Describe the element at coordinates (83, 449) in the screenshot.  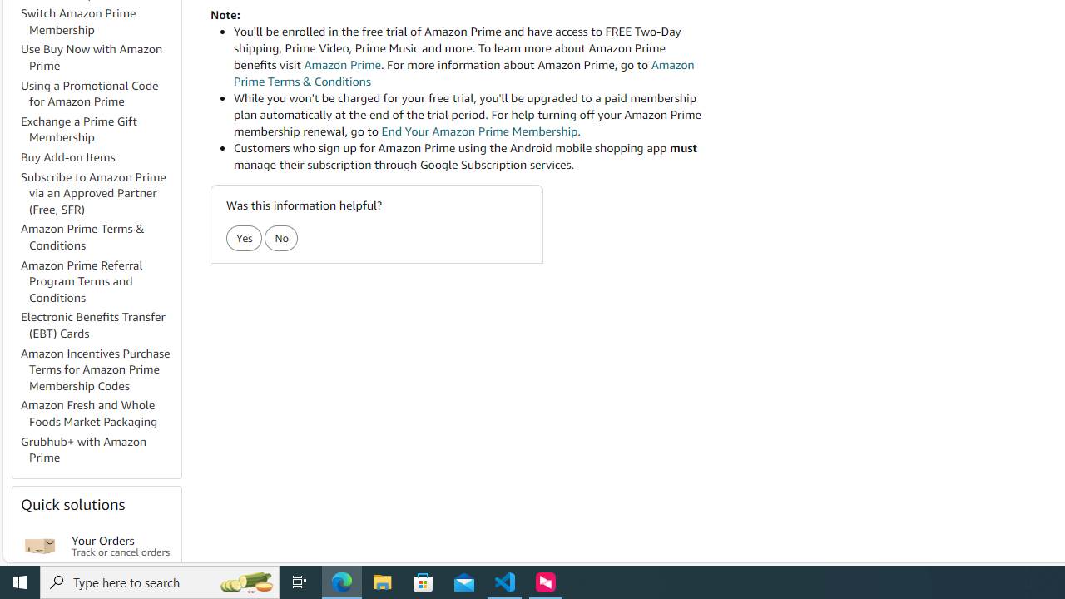
I see `Grubhub+ with Amazon Prime` at that location.